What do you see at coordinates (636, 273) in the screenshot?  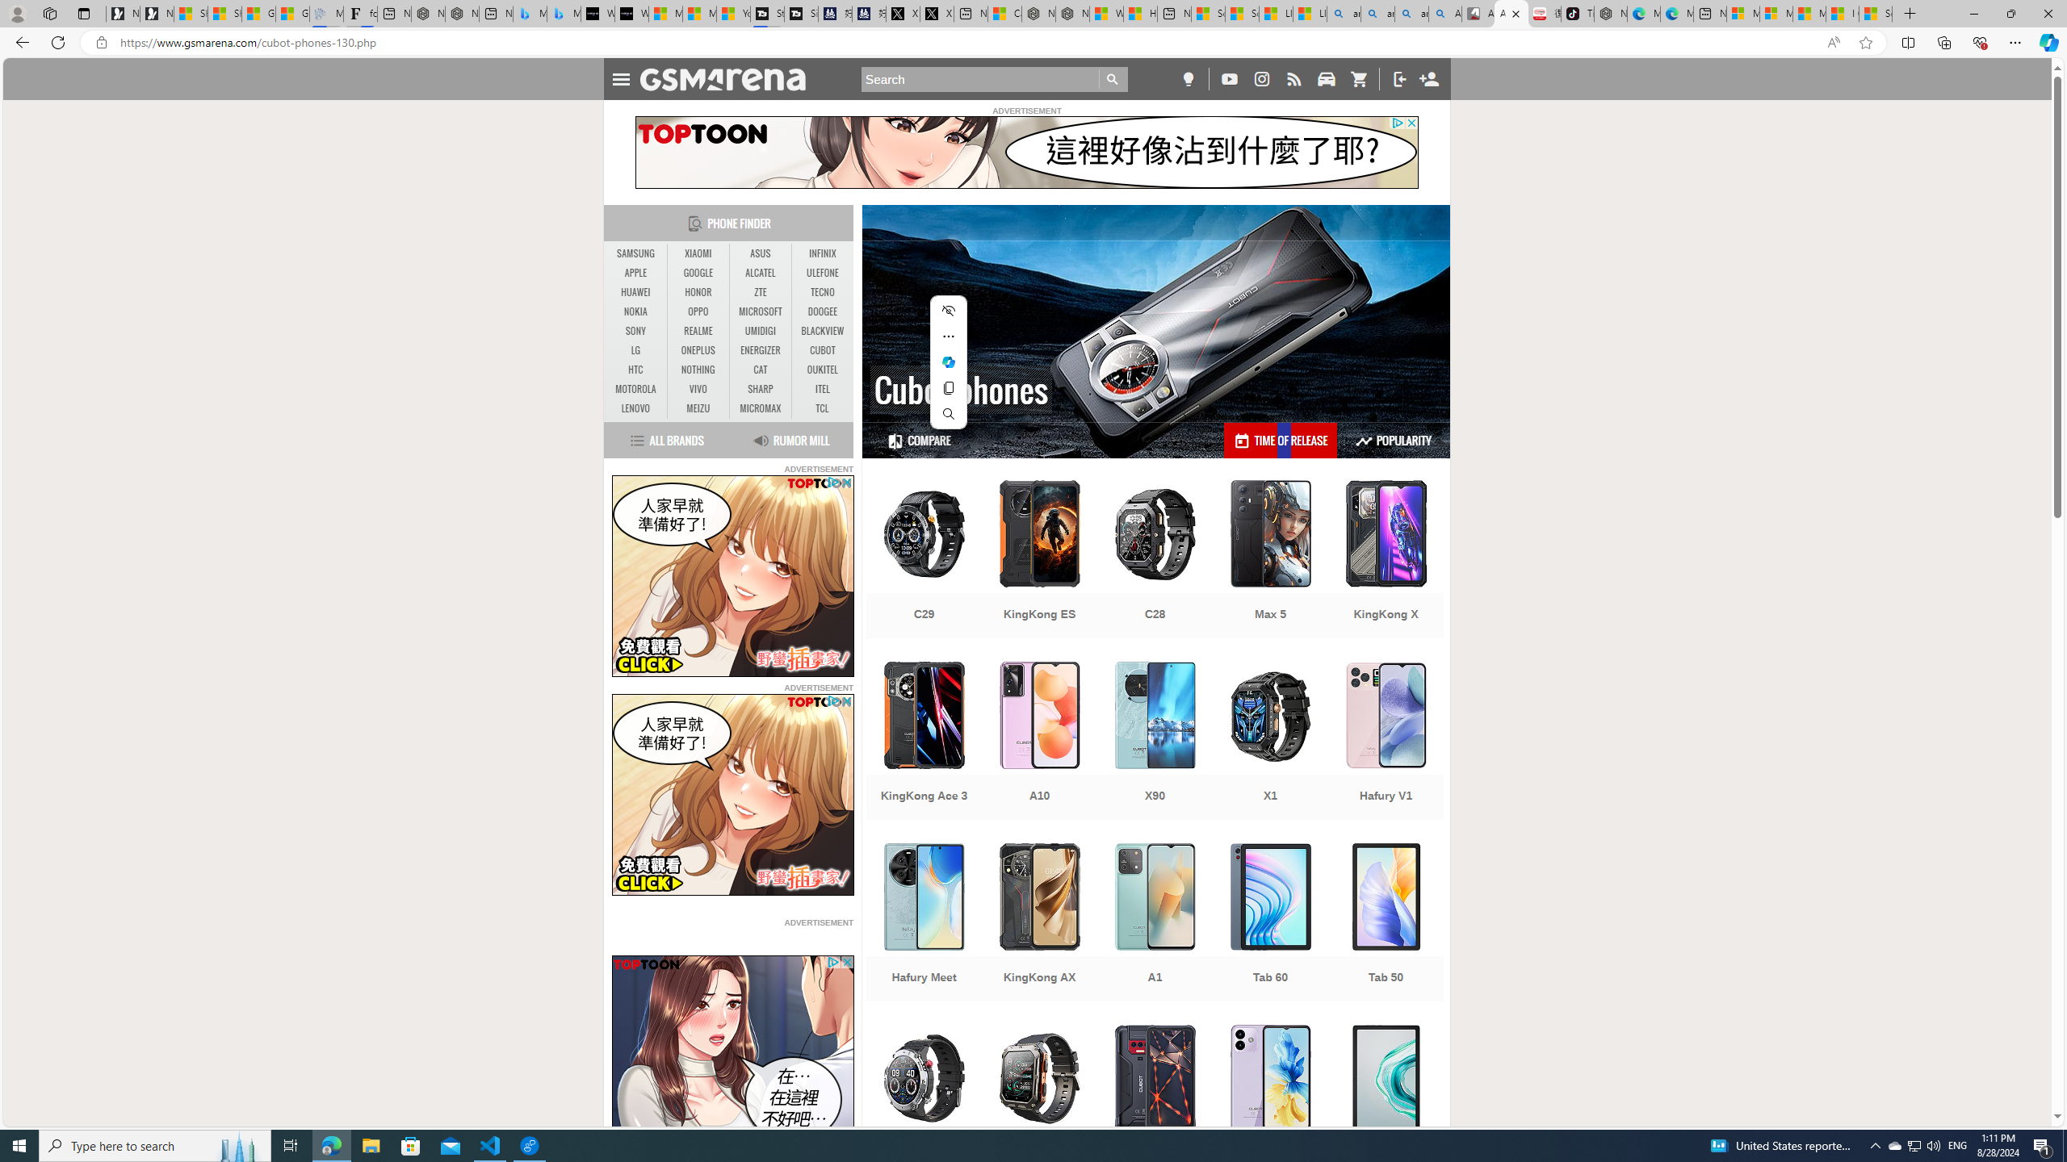 I see `APPLE` at bounding box center [636, 273].